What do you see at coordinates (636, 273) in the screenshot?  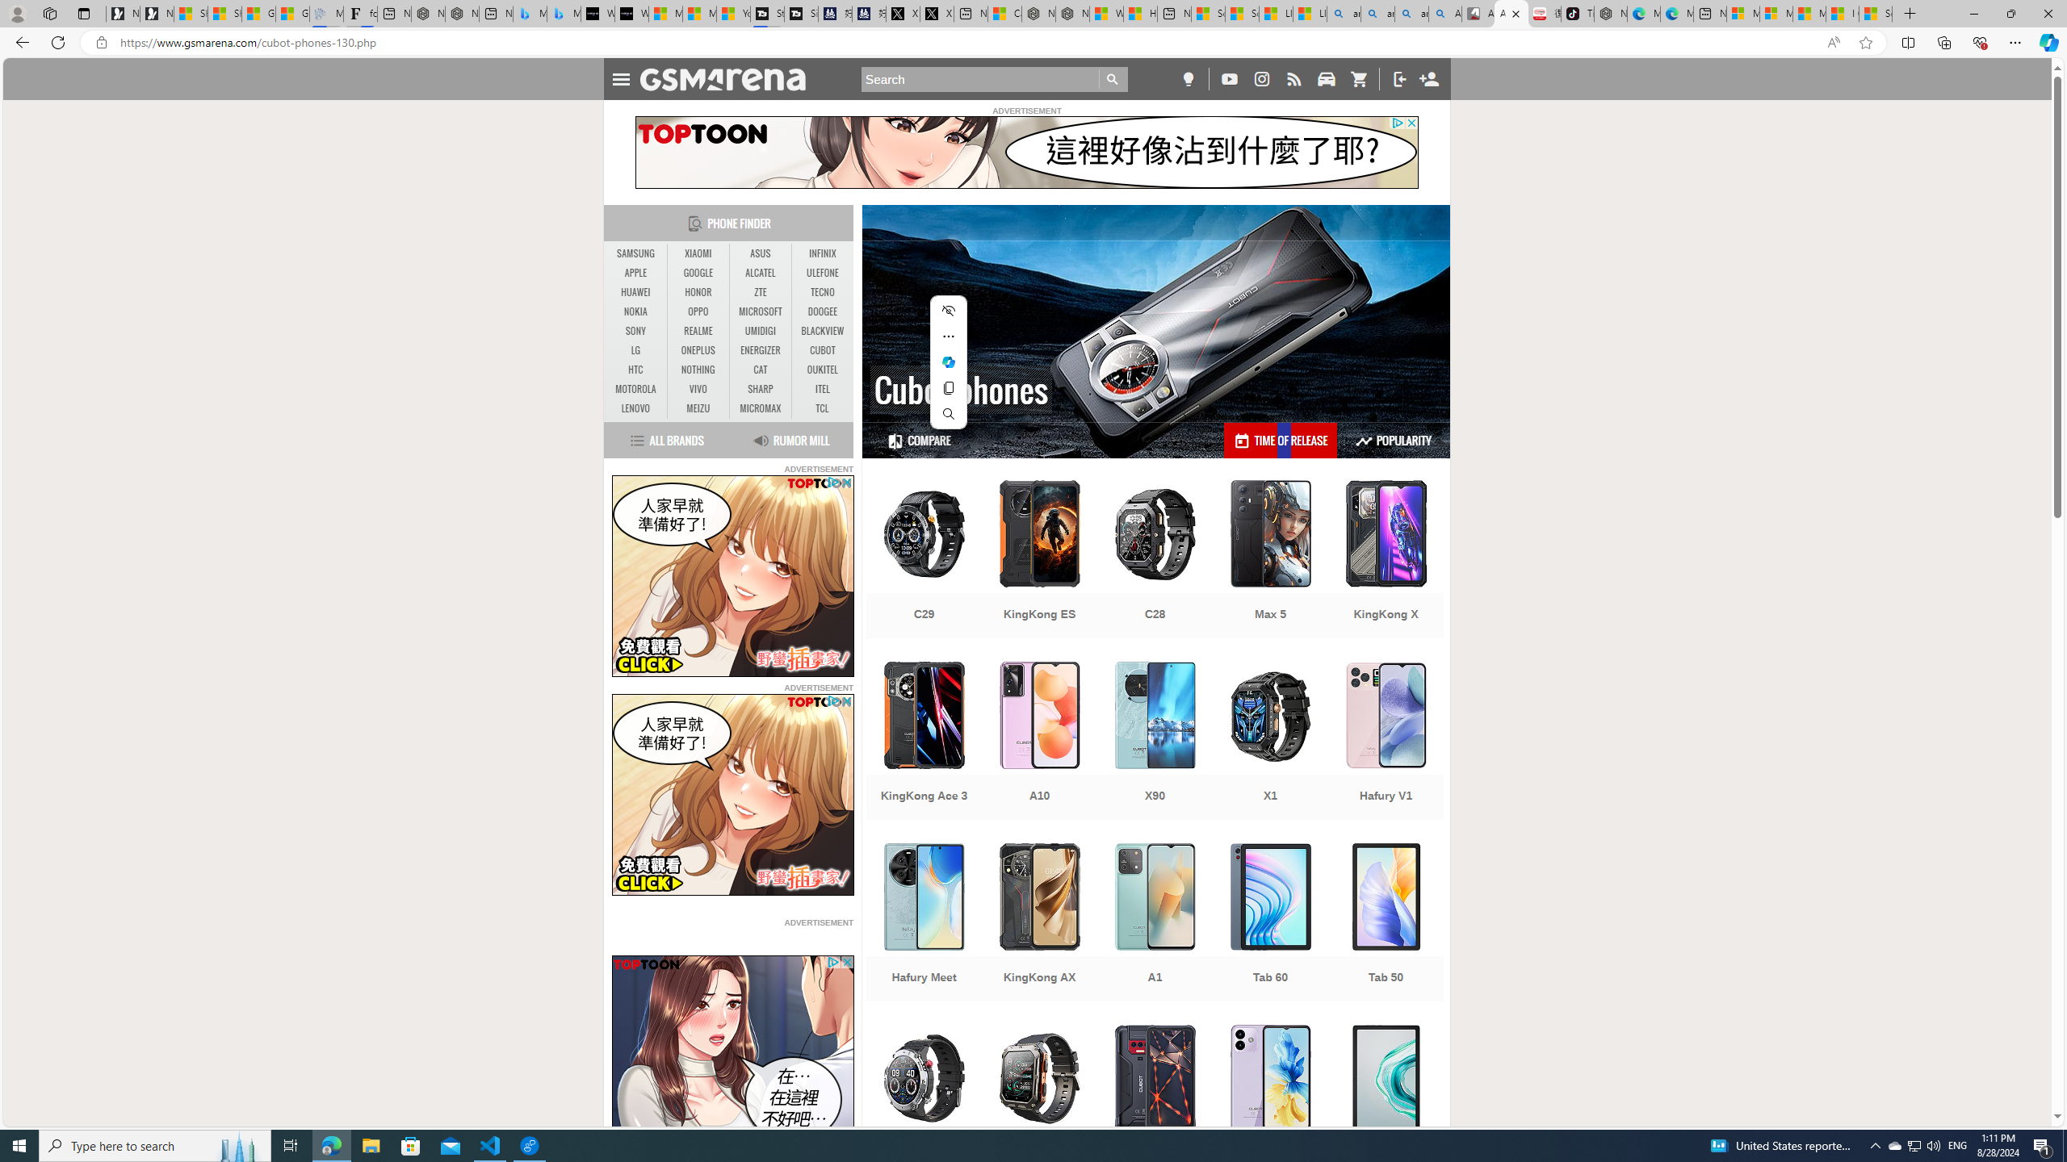 I see `APPLE` at bounding box center [636, 273].